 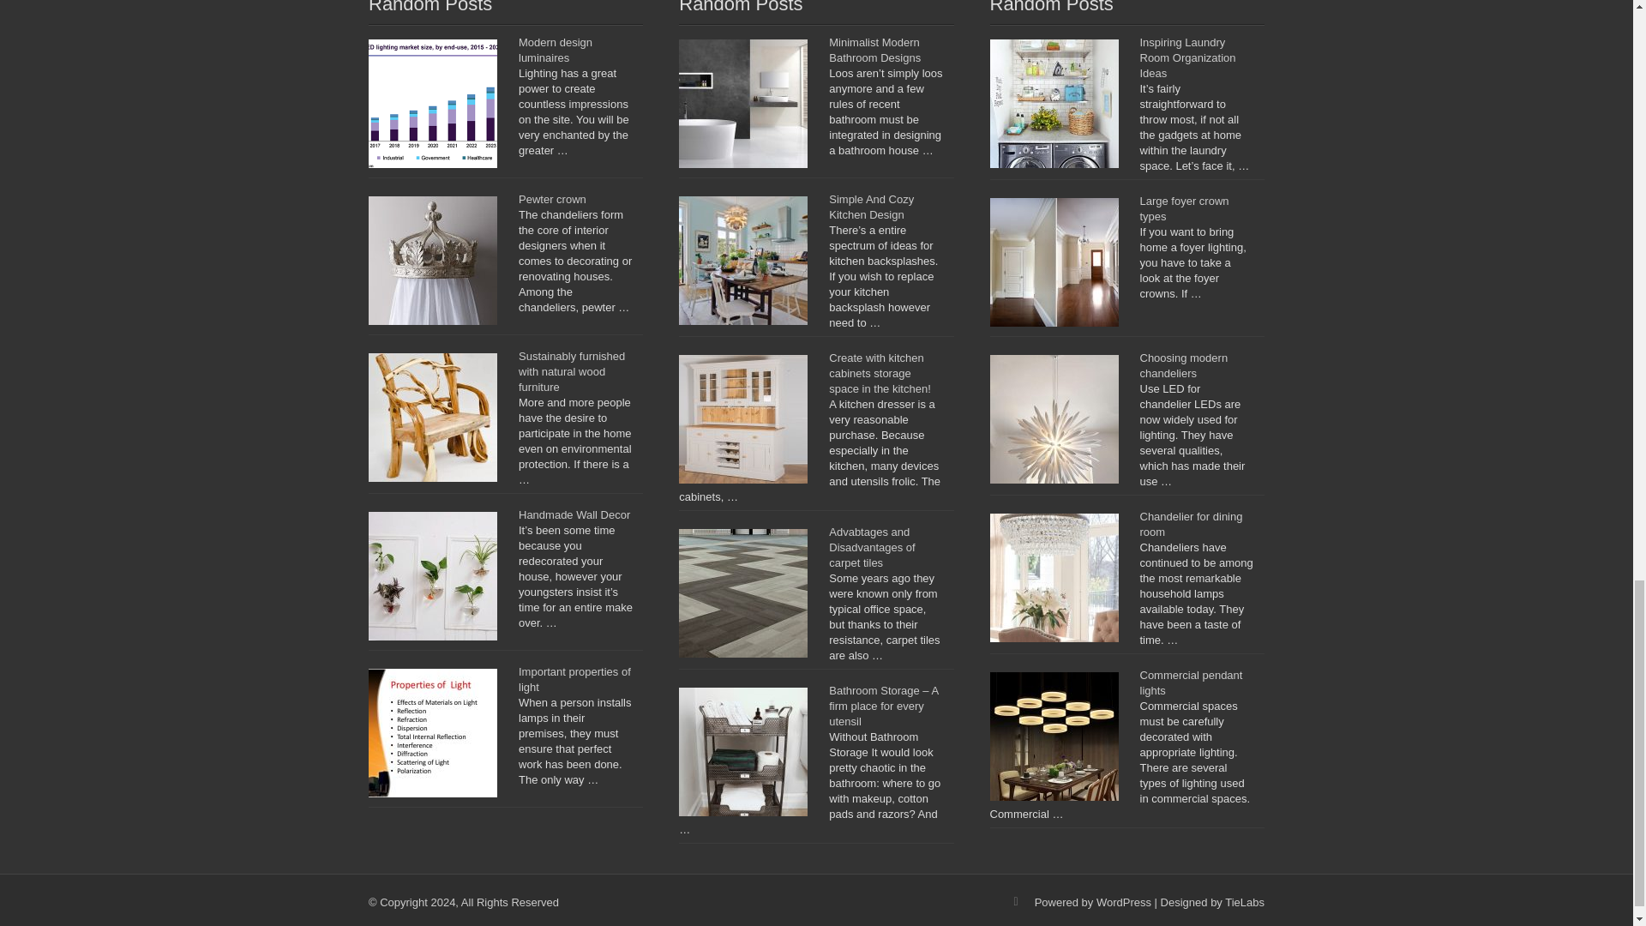 I want to click on Important properties of light, so click(x=574, y=679).